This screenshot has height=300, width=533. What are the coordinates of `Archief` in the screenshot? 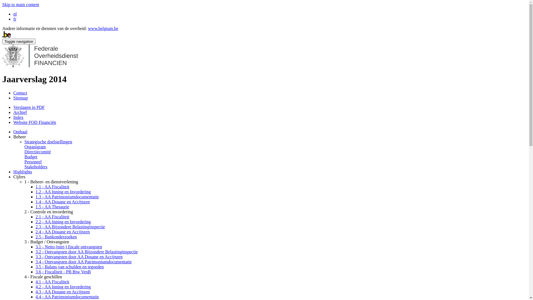 It's located at (20, 112).